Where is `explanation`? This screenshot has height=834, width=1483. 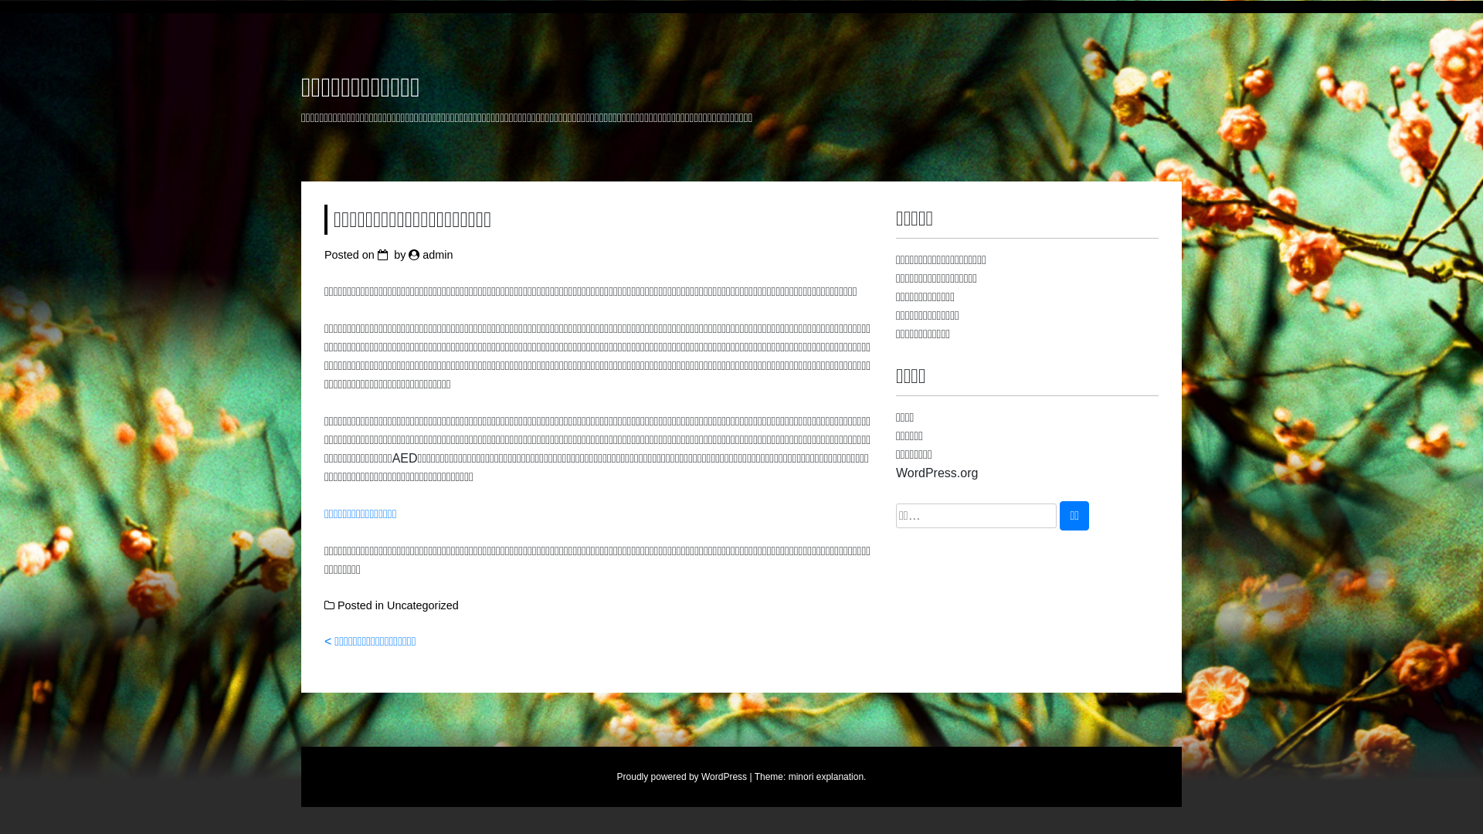 explanation is located at coordinates (840, 777).